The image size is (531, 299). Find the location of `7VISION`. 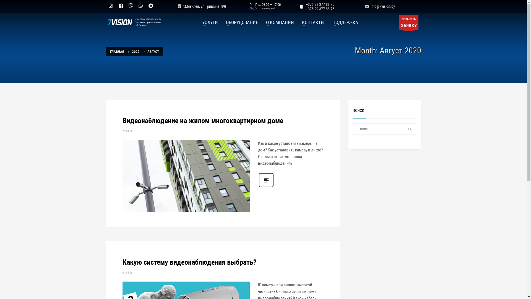

7VISION is located at coordinates (119, 22).